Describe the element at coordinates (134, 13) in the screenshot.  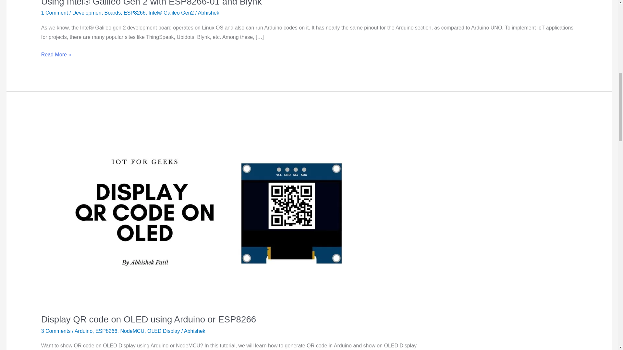
I see `ESP8266` at that location.